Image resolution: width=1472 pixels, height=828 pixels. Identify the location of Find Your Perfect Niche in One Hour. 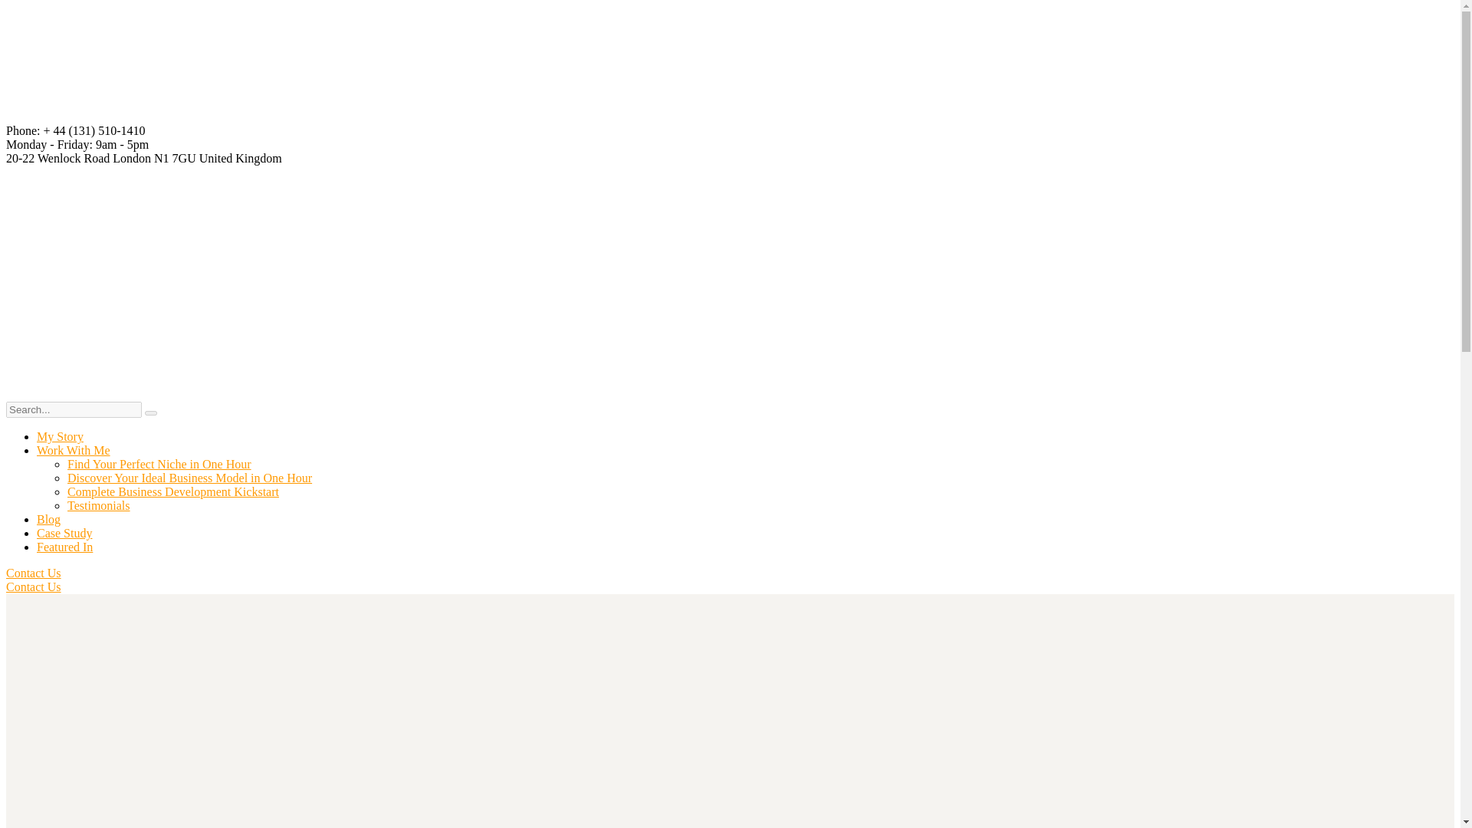
(159, 465).